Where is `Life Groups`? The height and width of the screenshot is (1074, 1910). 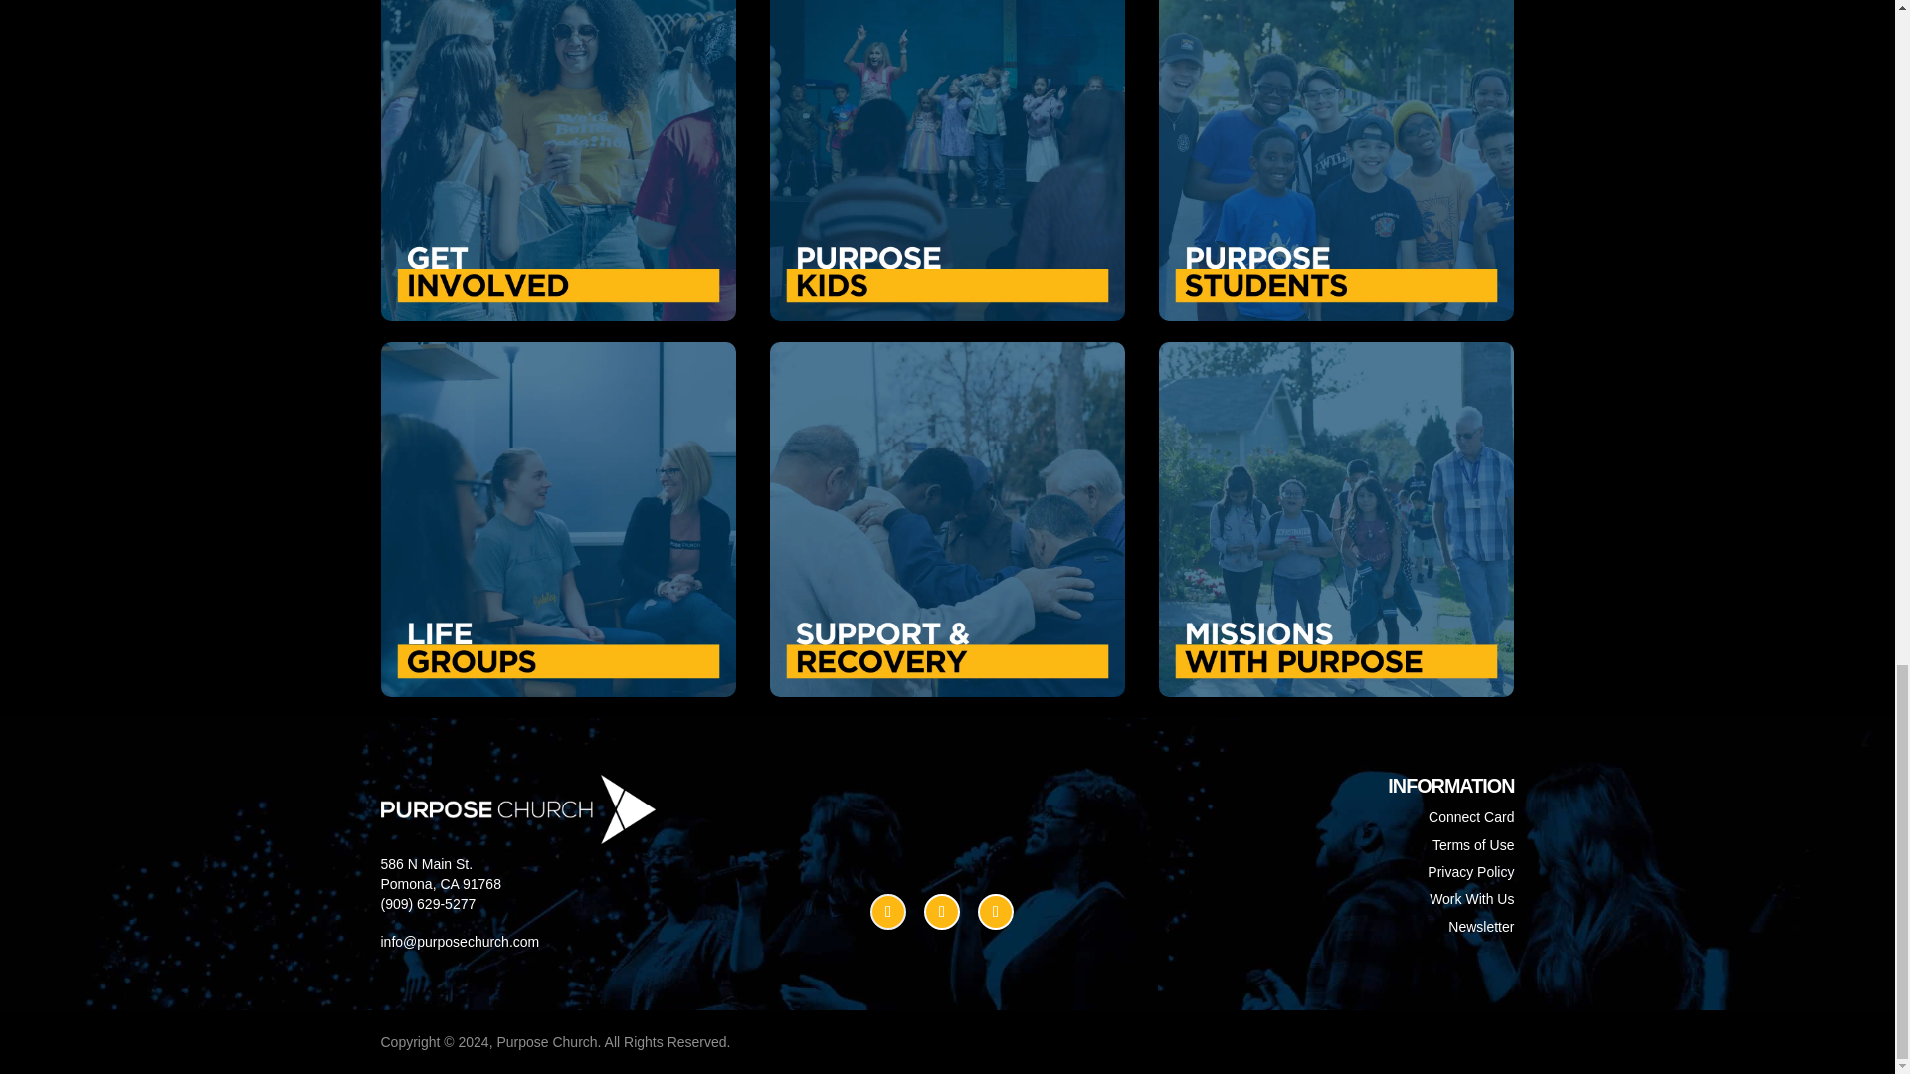
Life Groups is located at coordinates (557, 518).